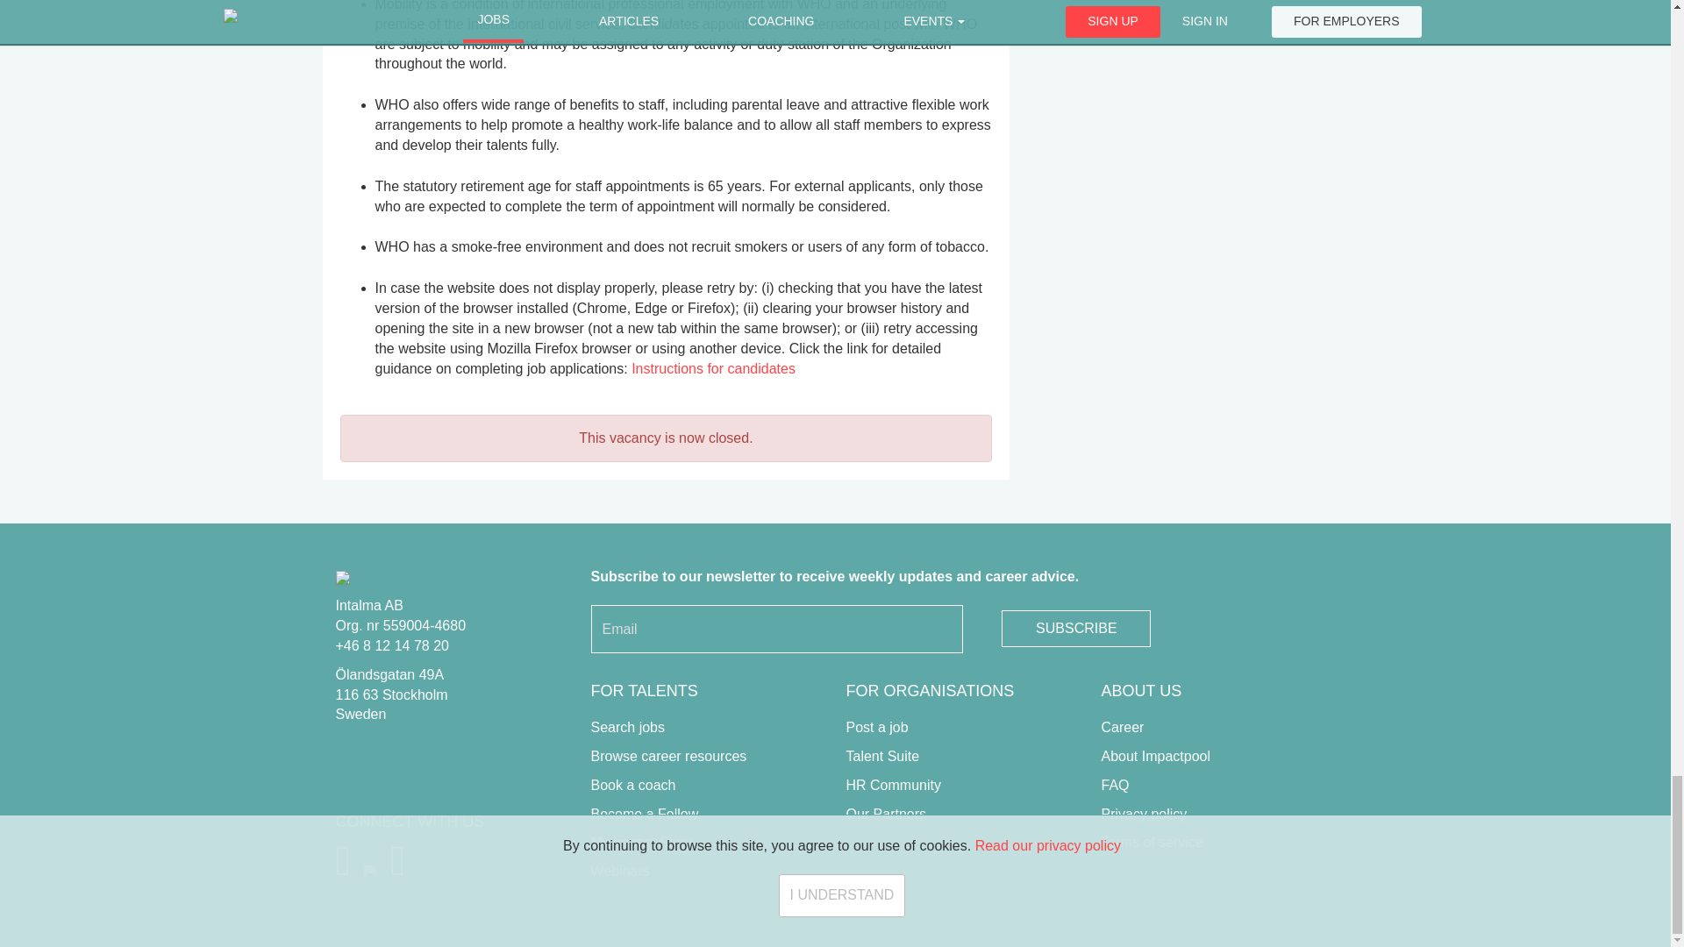 This screenshot has height=947, width=1684. I want to click on FAQ, so click(1116, 784).